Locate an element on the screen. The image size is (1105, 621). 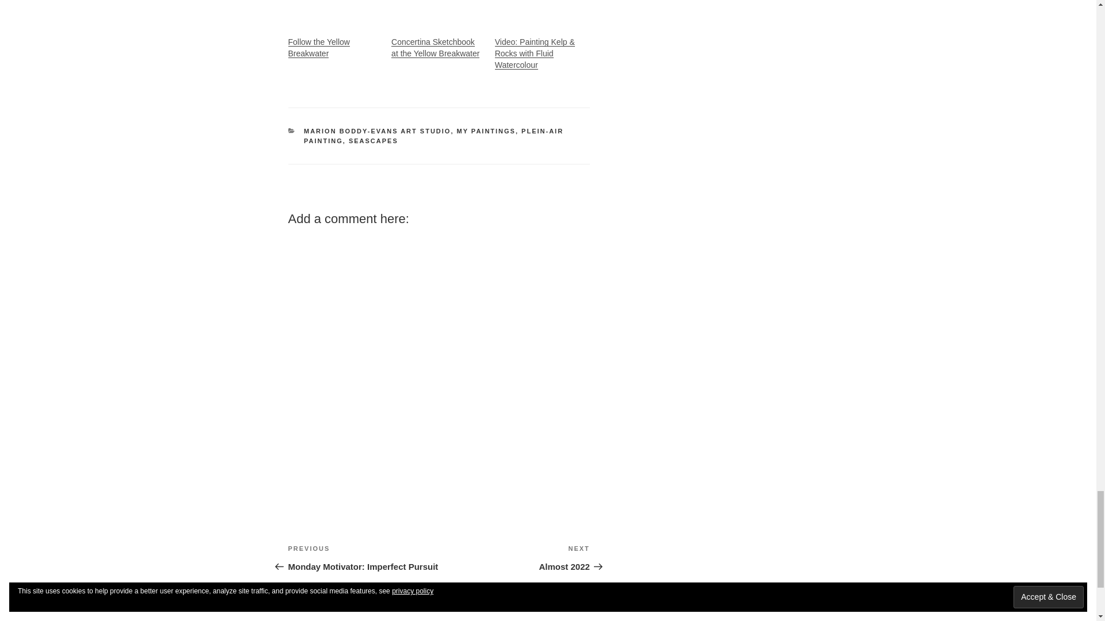
Comment Form is located at coordinates (438, 361).